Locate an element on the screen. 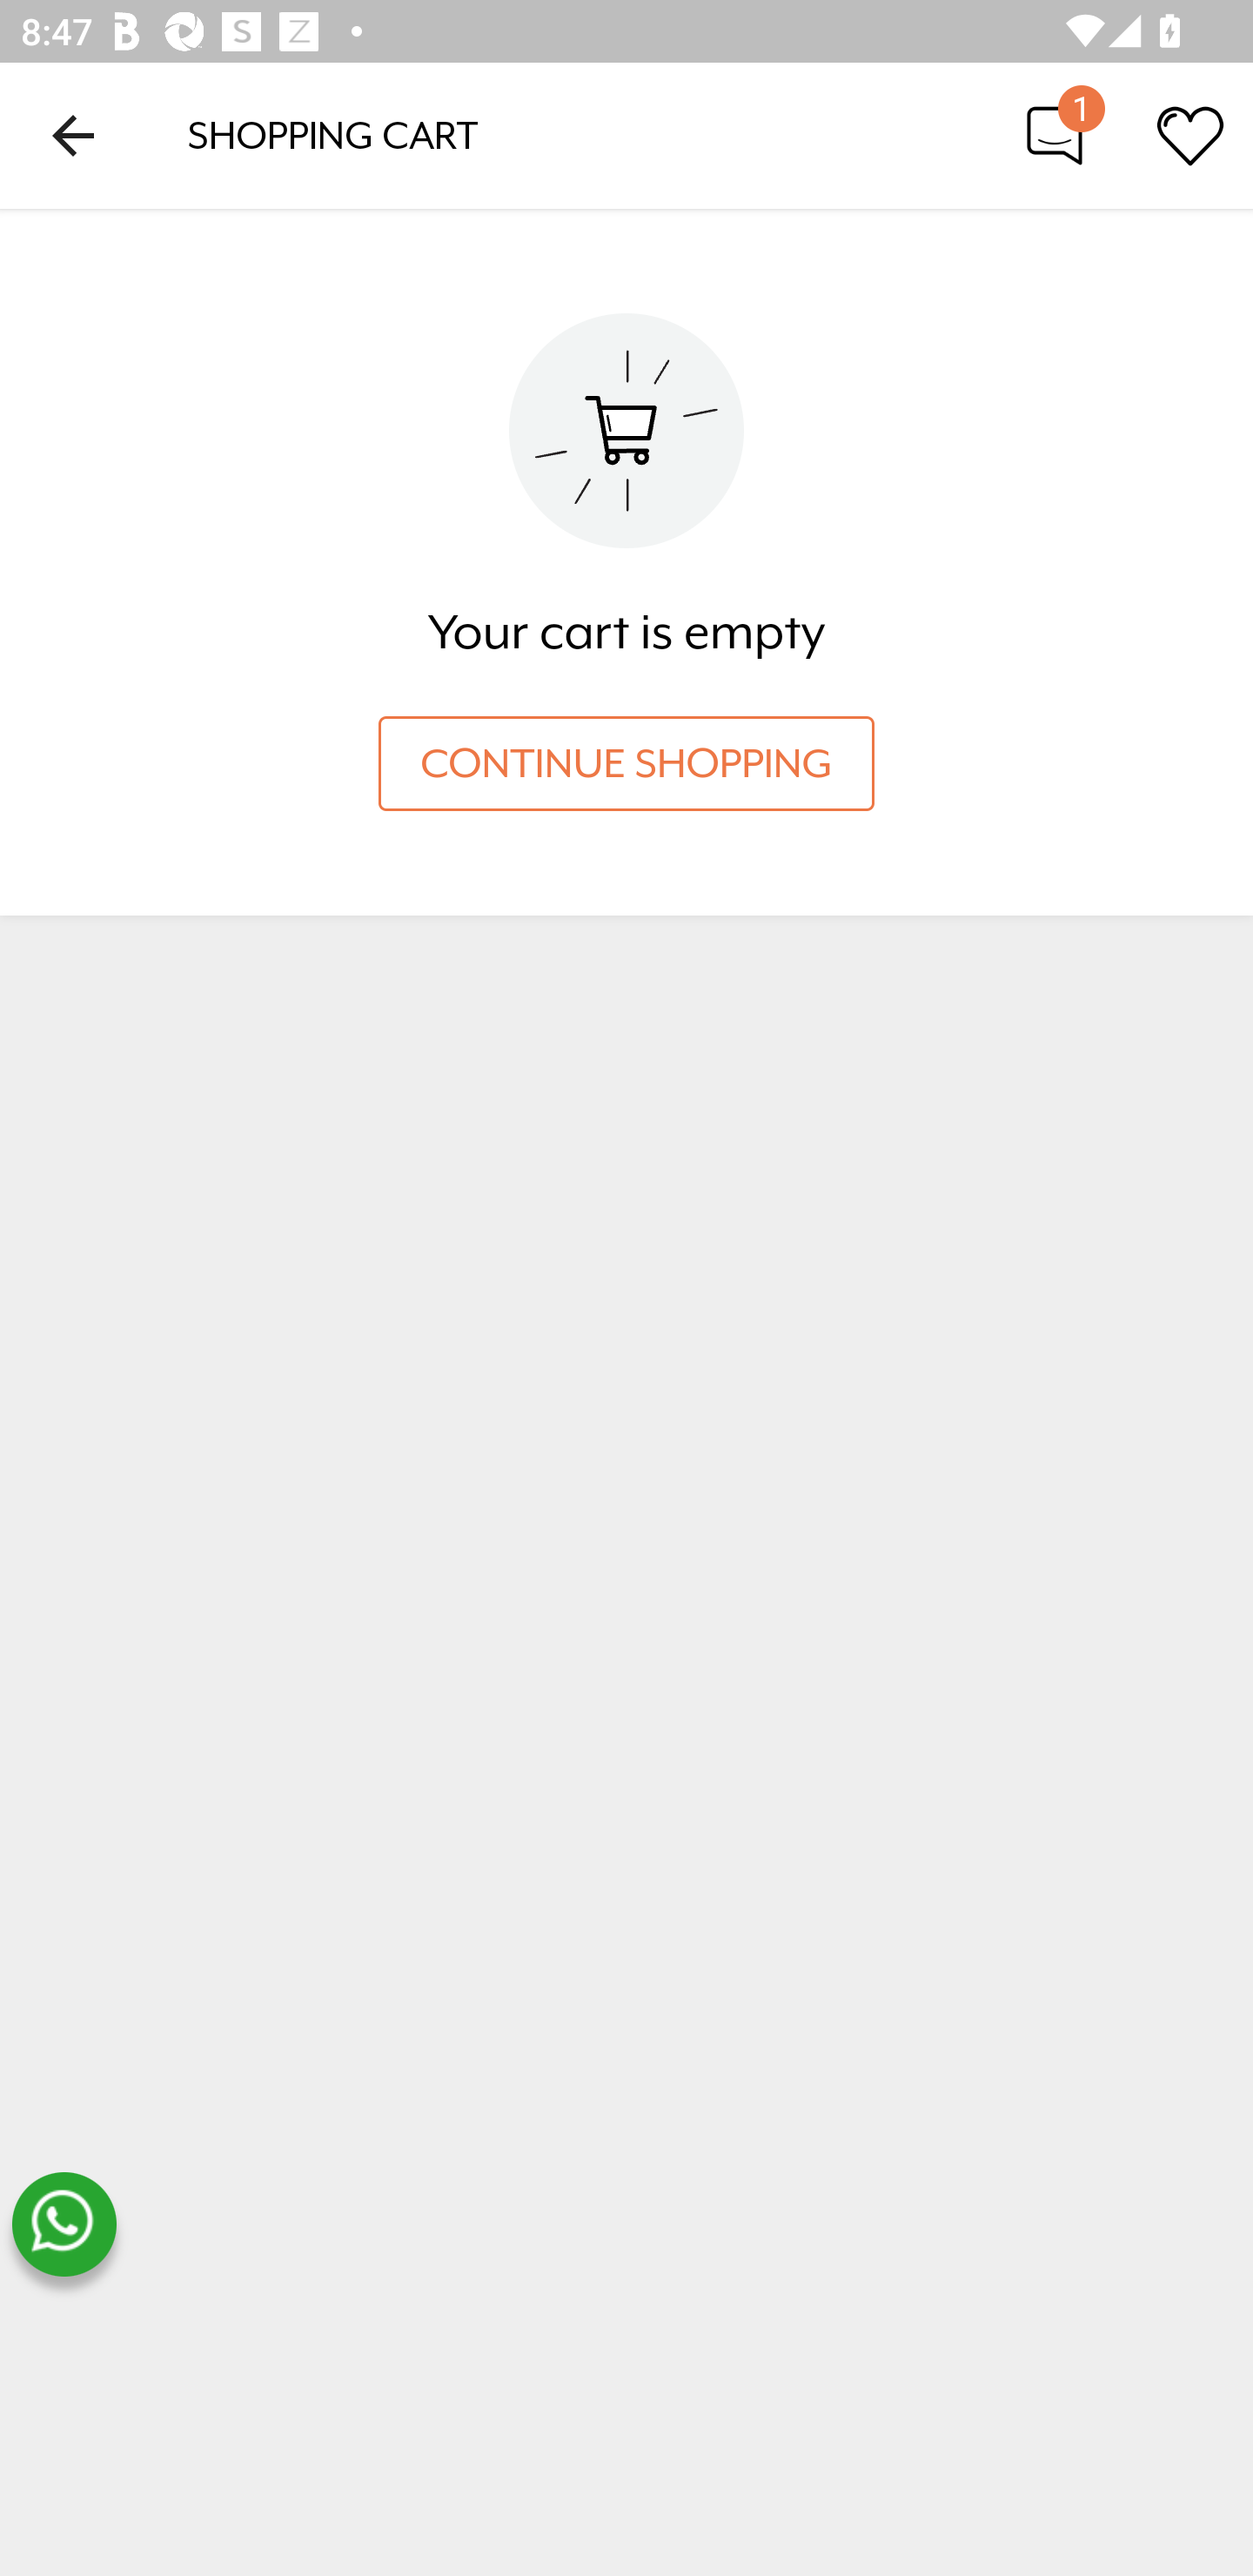 This screenshot has height=2576, width=1253. whatsapp is located at coordinates (64, 2224).